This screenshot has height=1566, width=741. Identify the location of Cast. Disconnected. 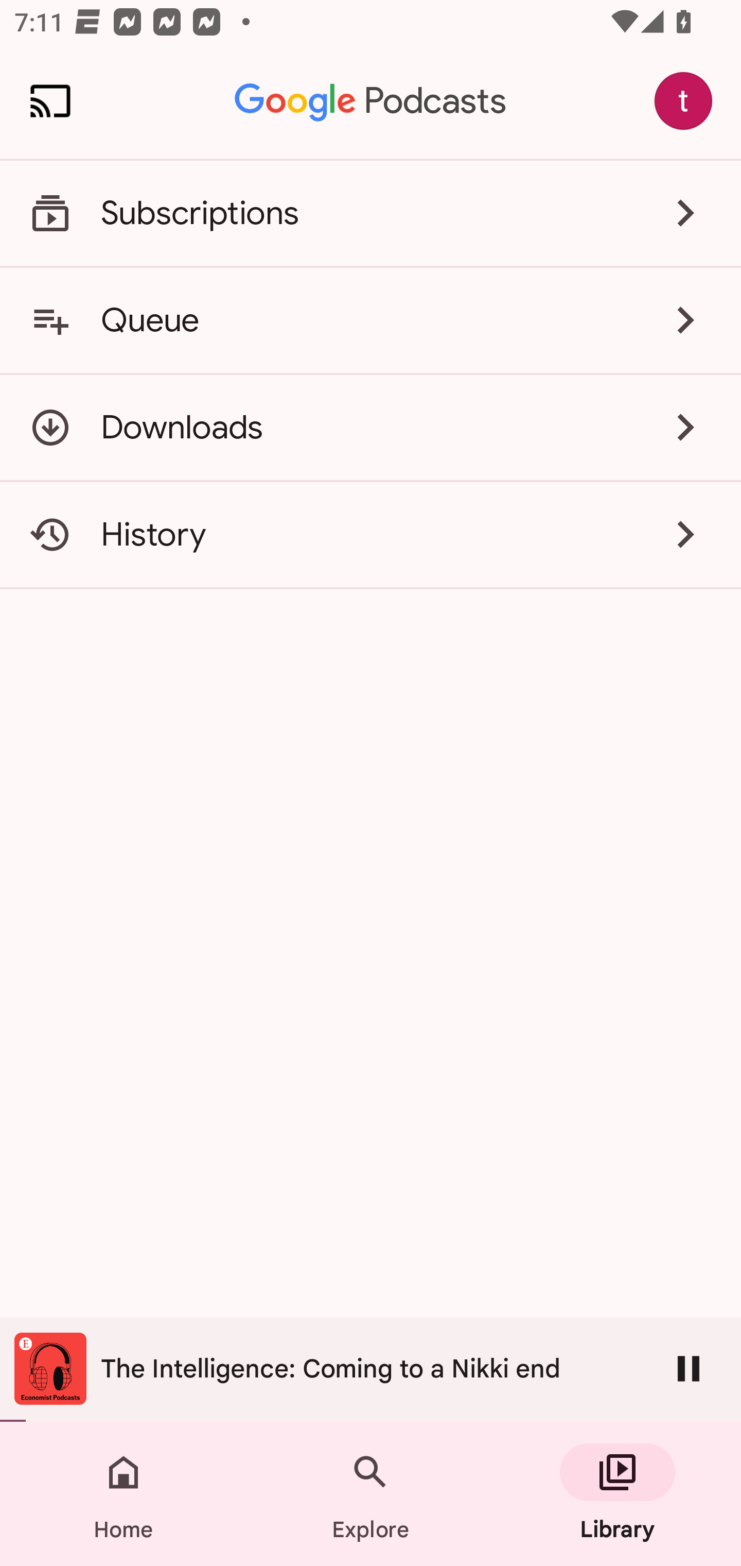
(50, 101).